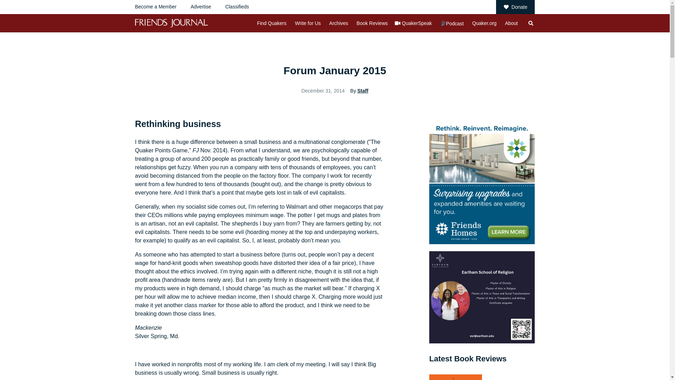 The image size is (675, 380). I want to click on Advertise, so click(200, 6).